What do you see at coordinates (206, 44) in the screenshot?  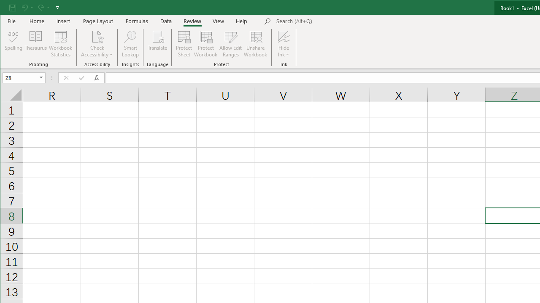 I see `Protect Workbook...` at bounding box center [206, 44].